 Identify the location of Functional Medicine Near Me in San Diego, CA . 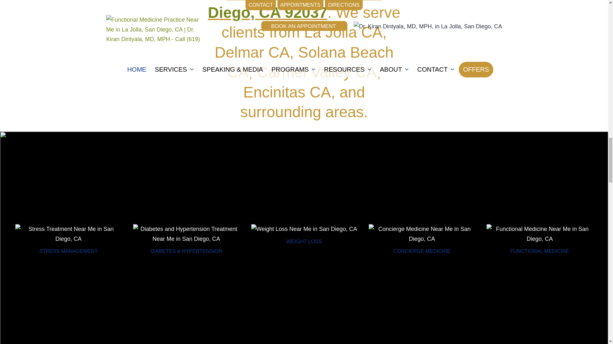
(540, 234).